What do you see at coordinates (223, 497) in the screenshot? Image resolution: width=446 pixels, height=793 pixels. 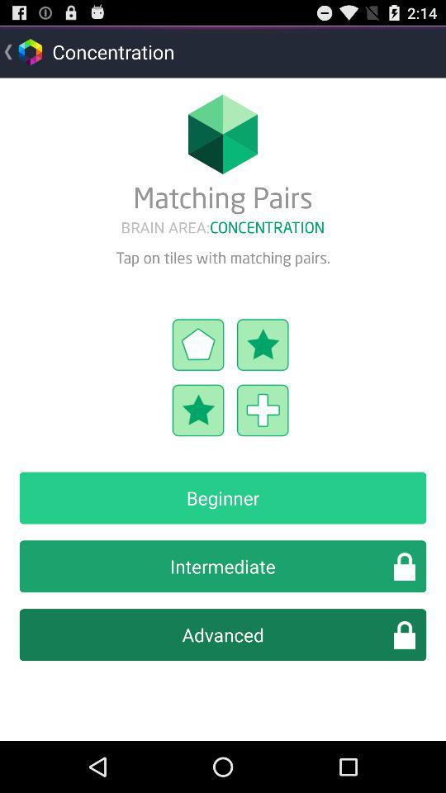 I see `swipe to beginner icon` at bounding box center [223, 497].